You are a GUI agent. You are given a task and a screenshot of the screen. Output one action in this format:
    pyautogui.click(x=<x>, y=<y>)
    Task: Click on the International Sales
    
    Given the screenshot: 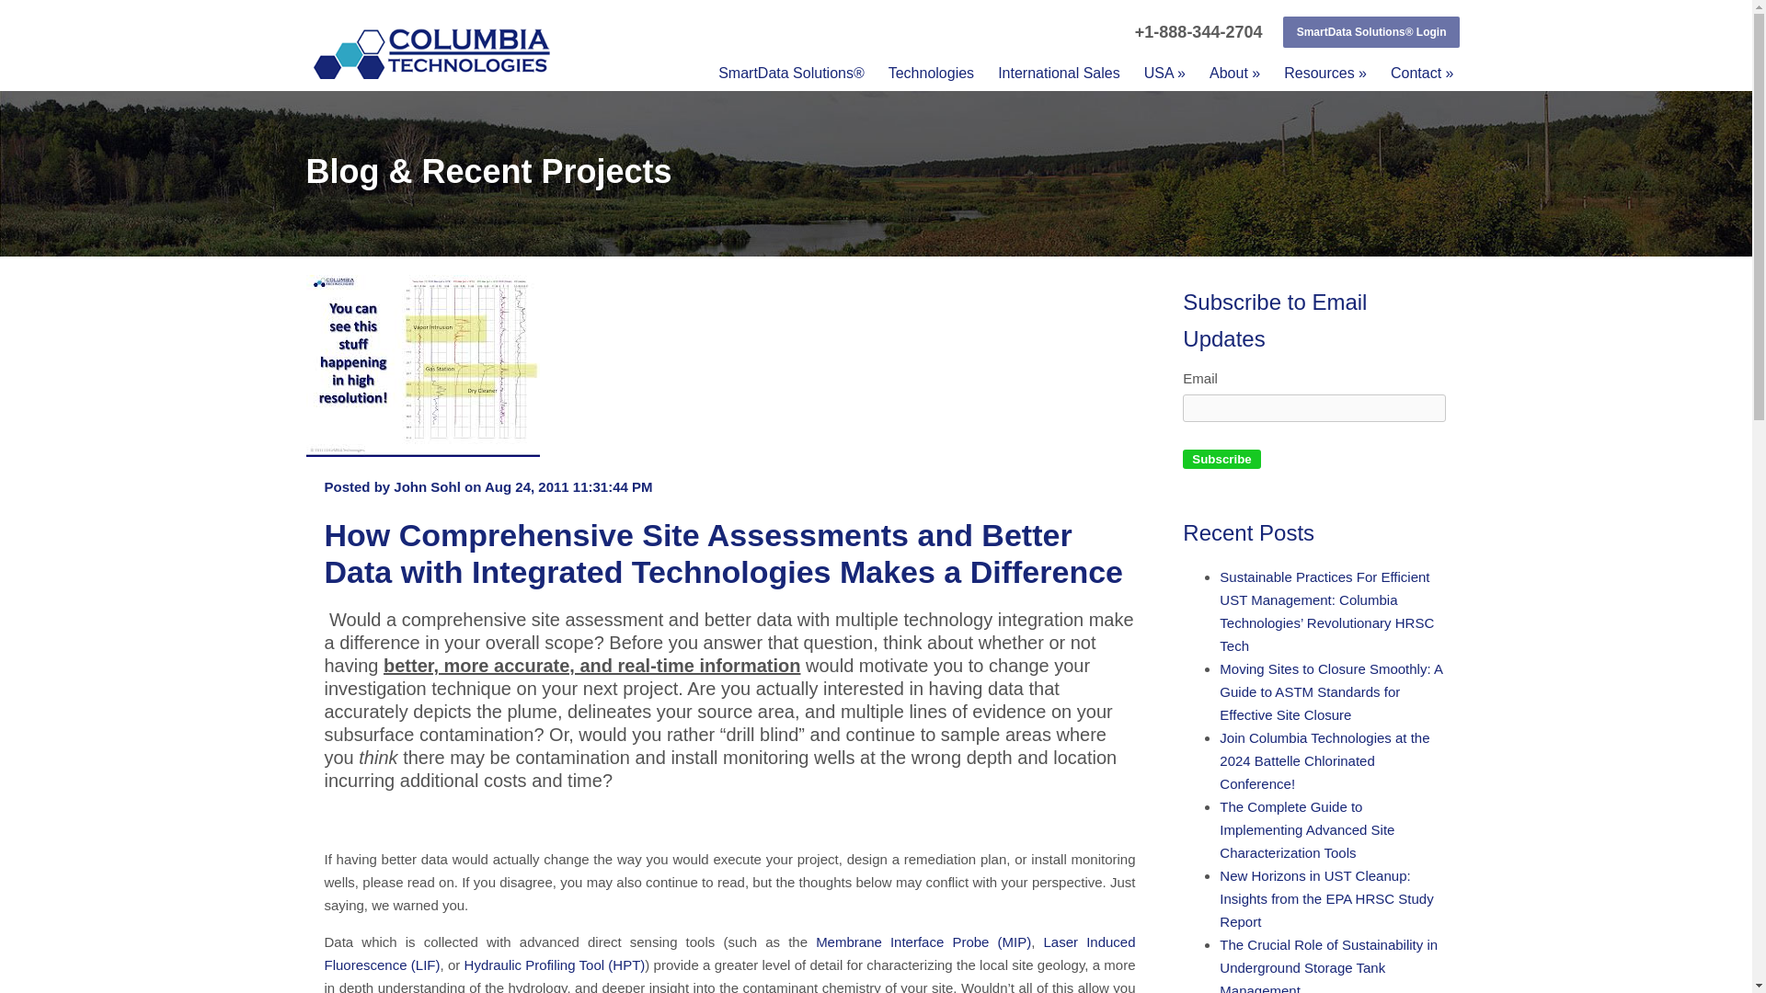 What is the action you would take?
    pyautogui.click(x=1060, y=74)
    